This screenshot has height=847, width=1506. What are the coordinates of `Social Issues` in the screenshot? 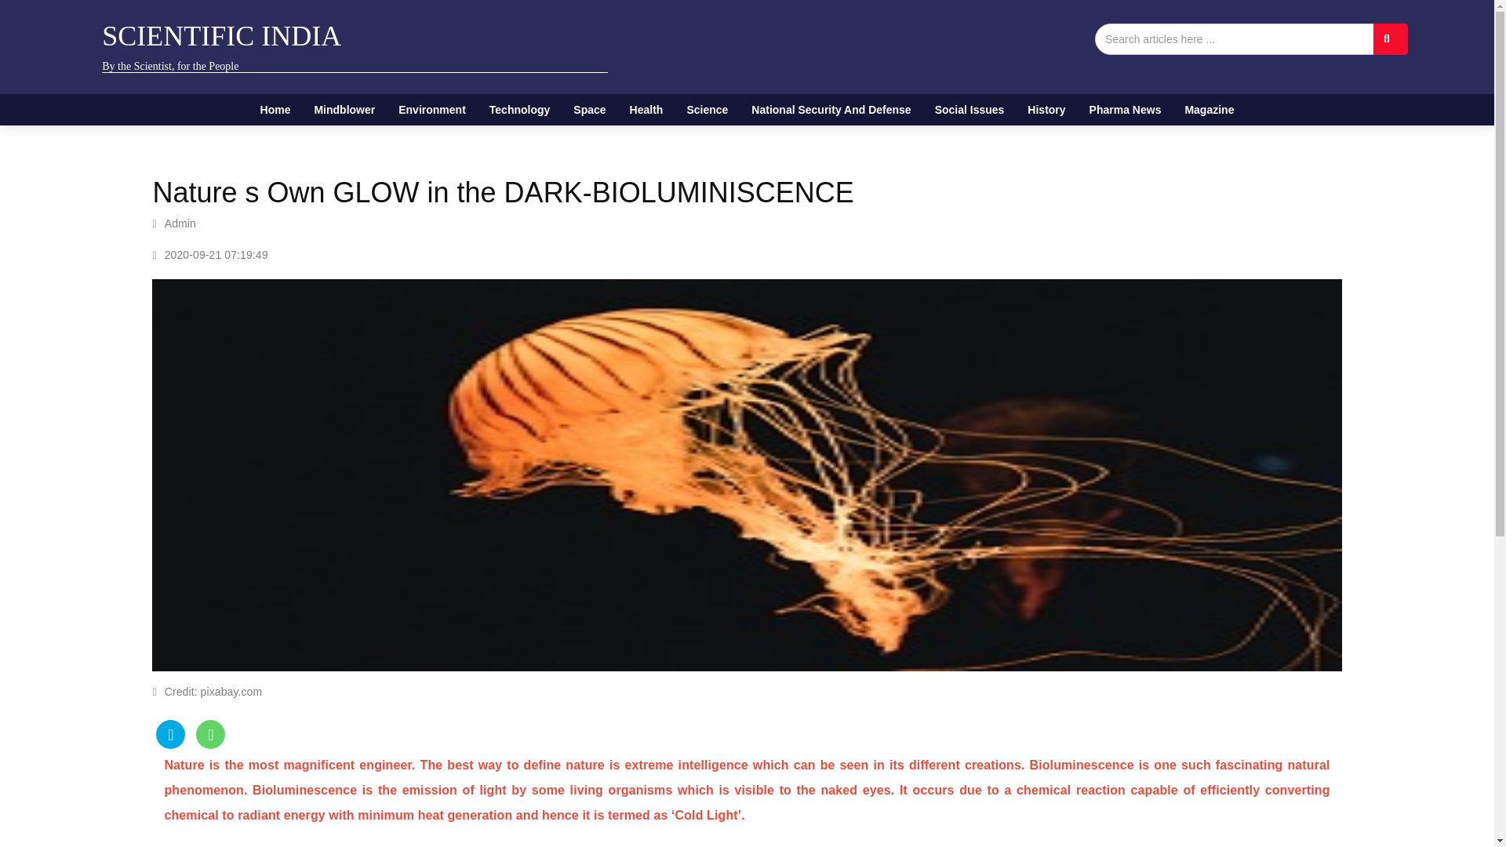 It's located at (969, 109).